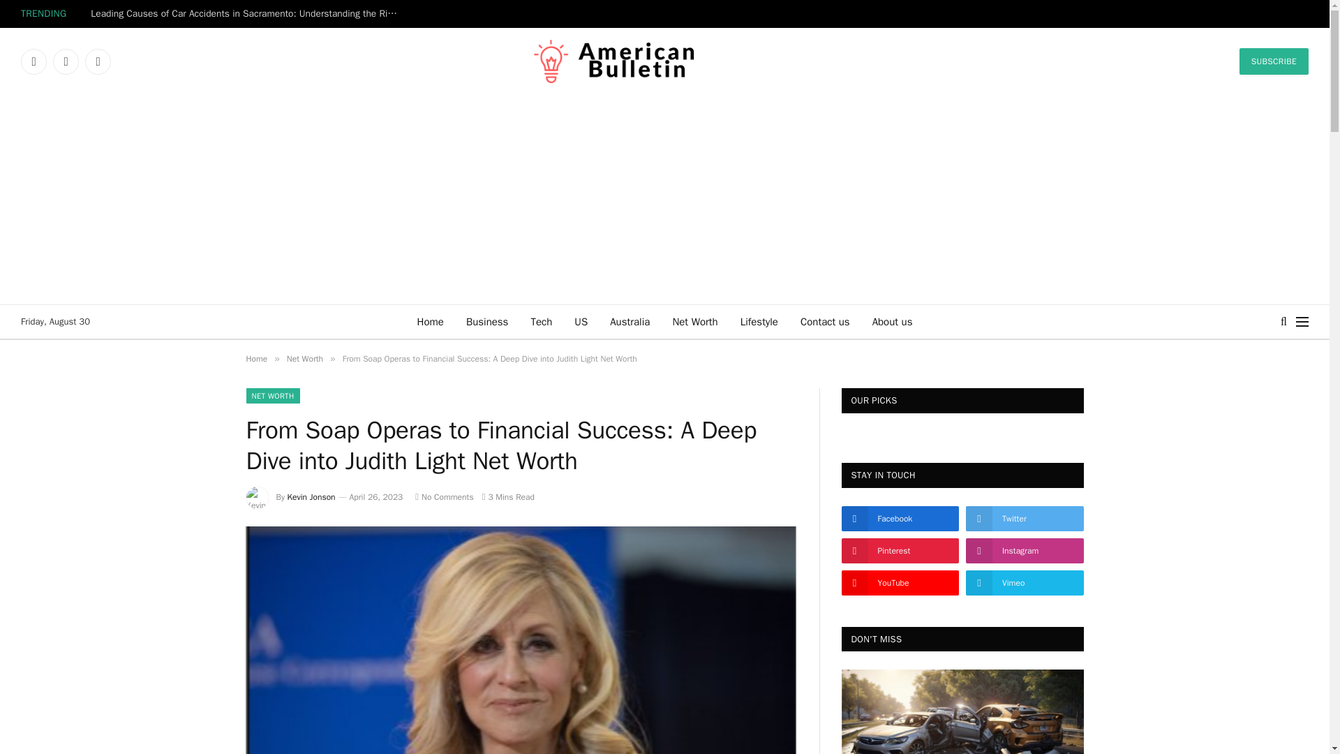  Describe the element at coordinates (893, 321) in the screenshot. I see `About us` at that location.